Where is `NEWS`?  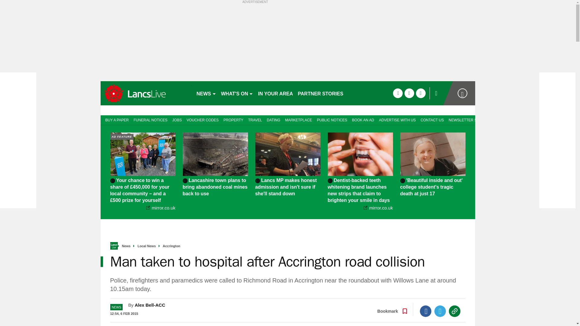 NEWS is located at coordinates (206, 93).